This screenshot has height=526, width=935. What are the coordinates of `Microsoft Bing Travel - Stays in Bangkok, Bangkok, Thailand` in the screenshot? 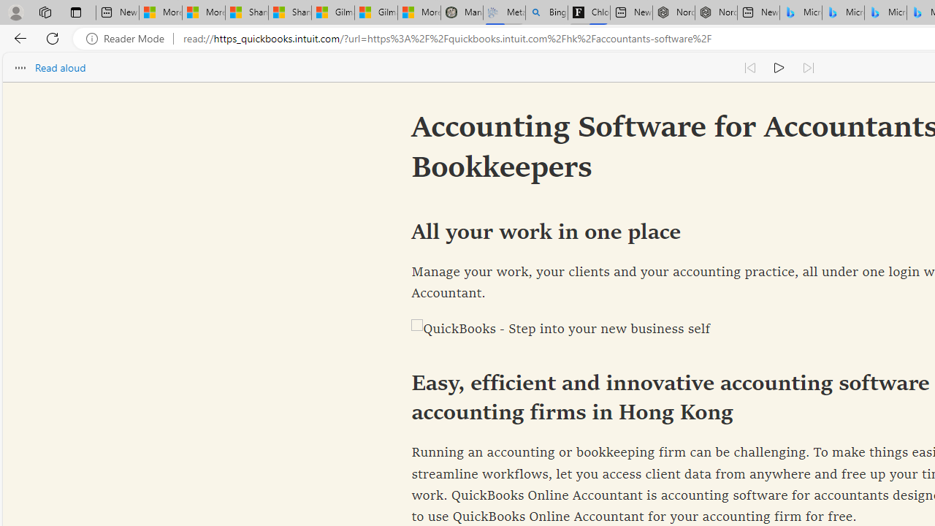 It's located at (843, 13).